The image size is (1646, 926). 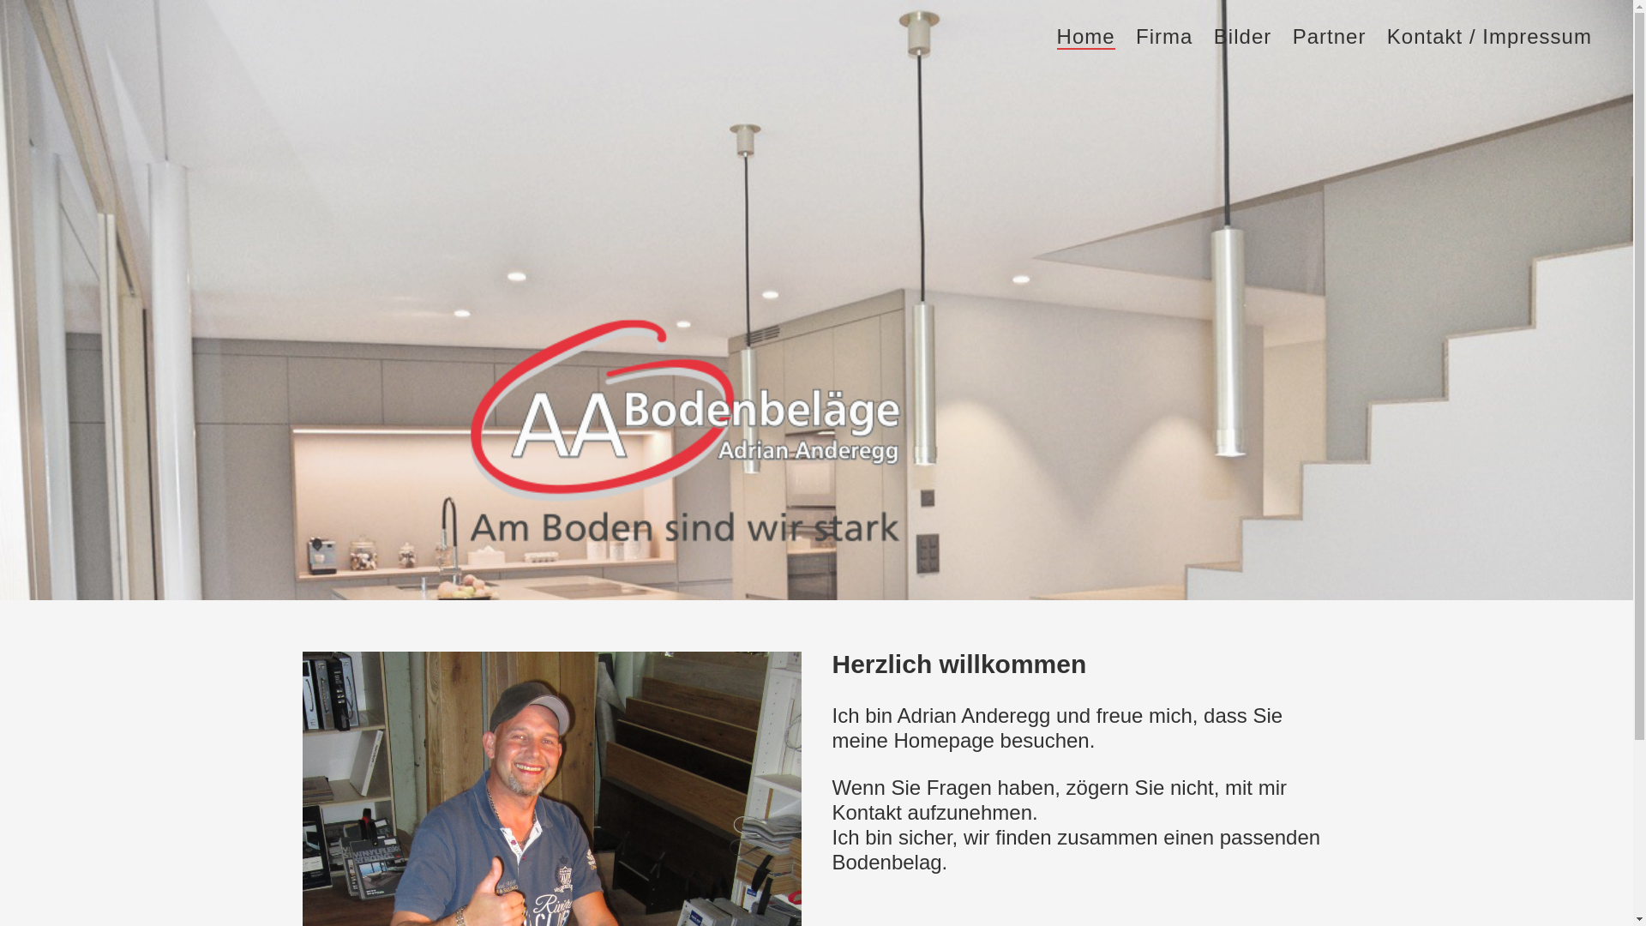 What do you see at coordinates (1490, 38) in the screenshot?
I see `Kontakt / Impressum` at bounding box center [1490, 38].